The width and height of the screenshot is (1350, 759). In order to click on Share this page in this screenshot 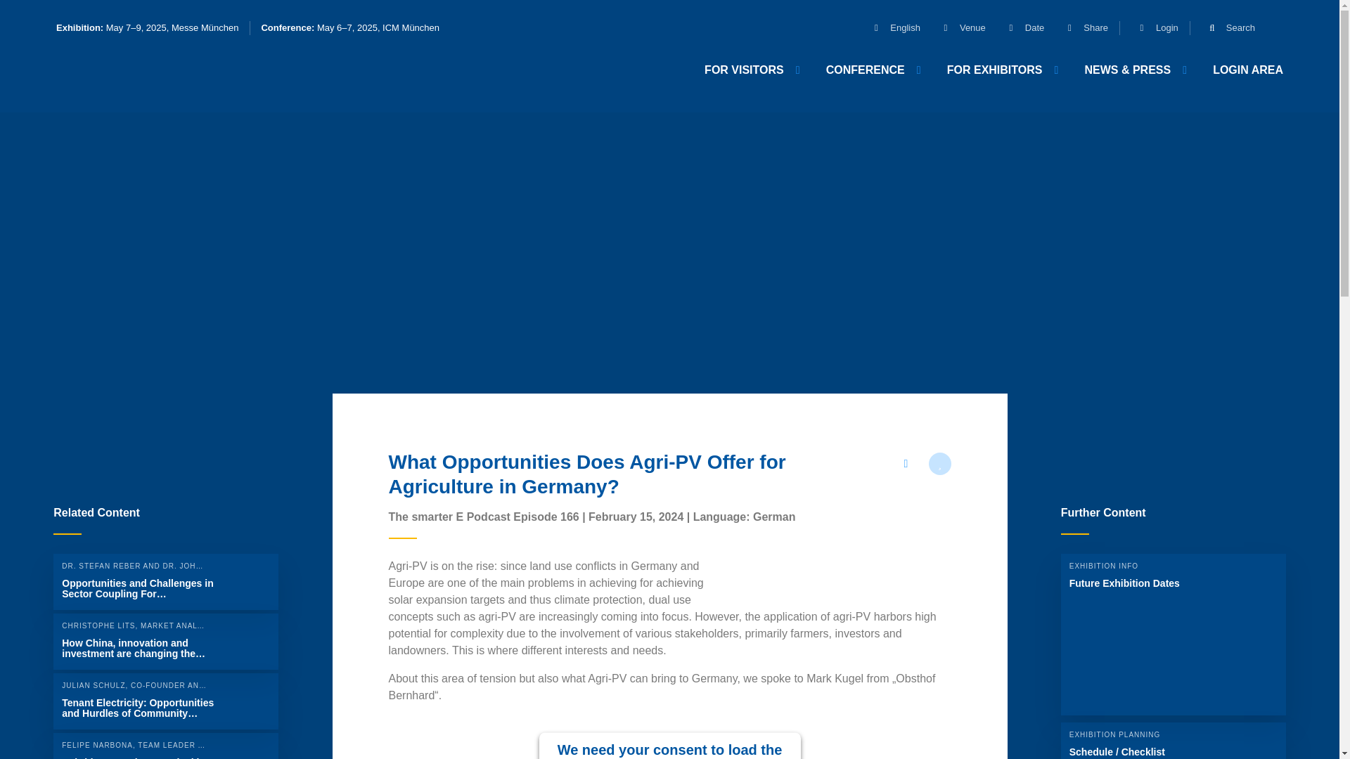, I will do `click(905, 464)`.